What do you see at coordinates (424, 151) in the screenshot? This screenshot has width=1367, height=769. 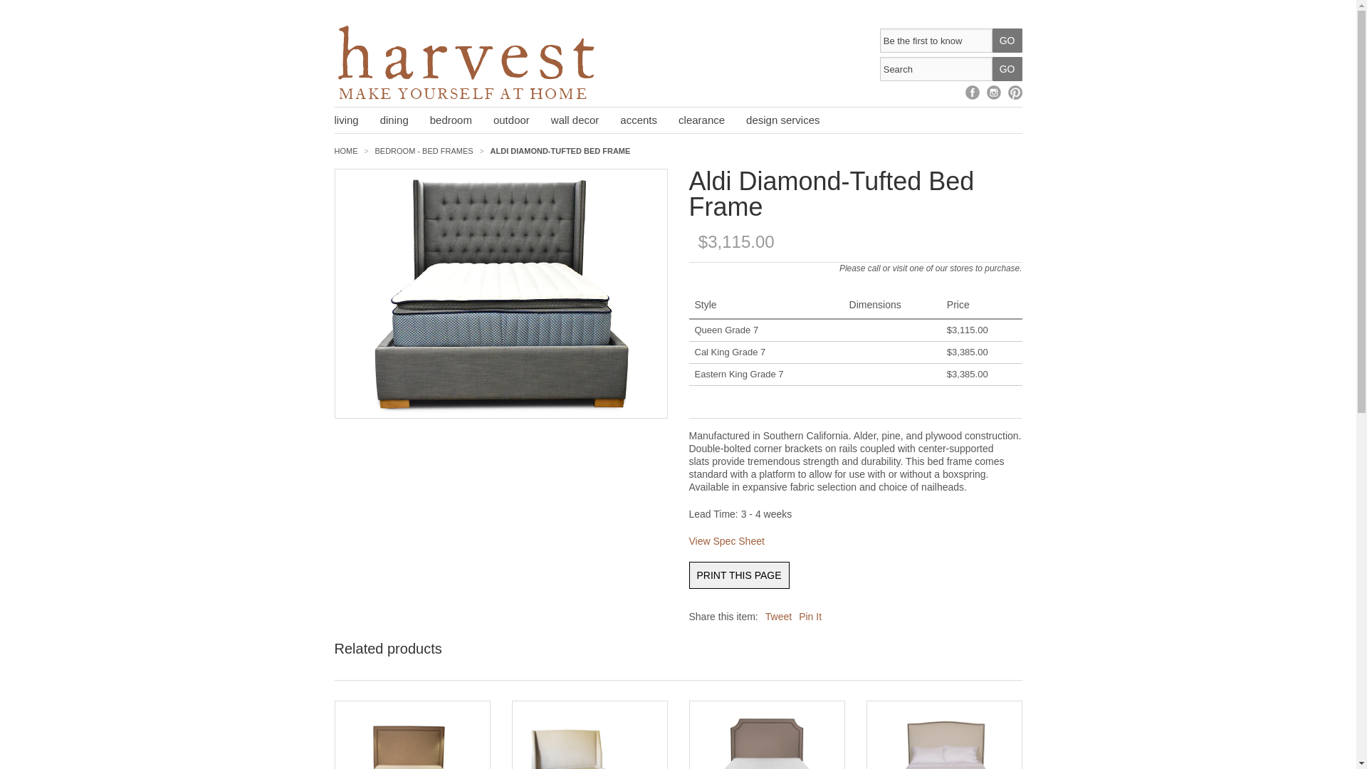 I see `Bedroom - Bed Frames` at bounding box center [424, 151].